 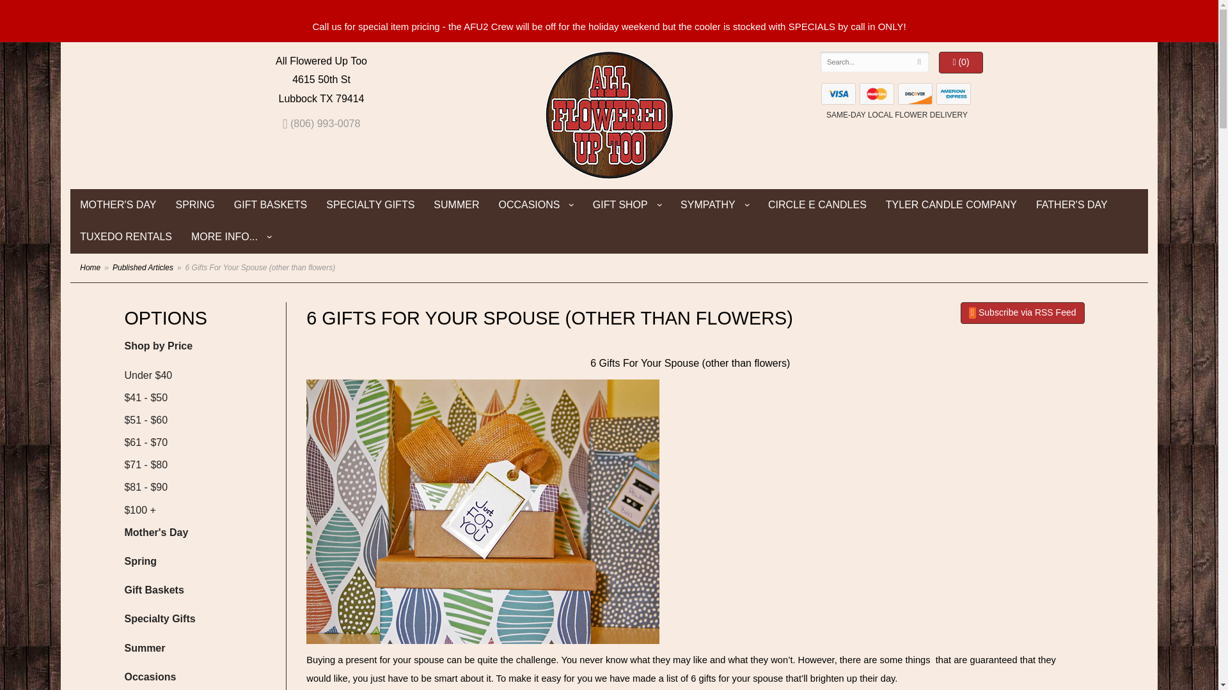 I want to click on SPECIALTY GIFTS, so click(x=370, y=204).